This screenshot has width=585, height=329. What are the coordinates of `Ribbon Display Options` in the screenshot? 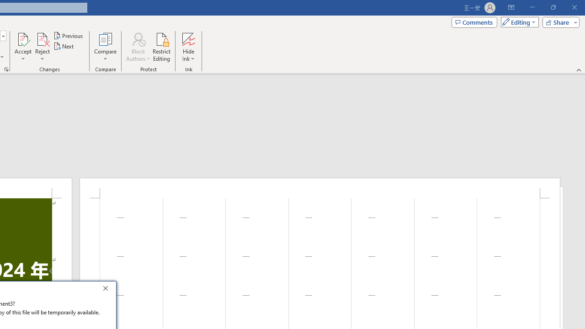 It's located at (511, 7).